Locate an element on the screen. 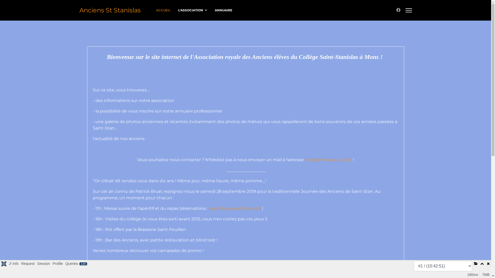  info@anciensststan.be is located at coordinates (328, 160).